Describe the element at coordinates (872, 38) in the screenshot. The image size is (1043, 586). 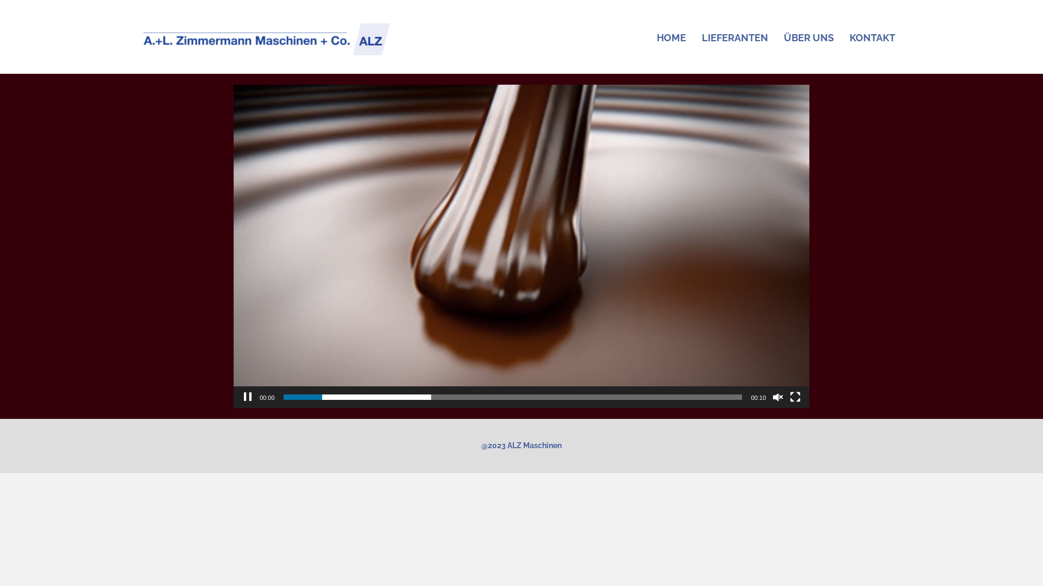
I see `KONTAKT` at that location.